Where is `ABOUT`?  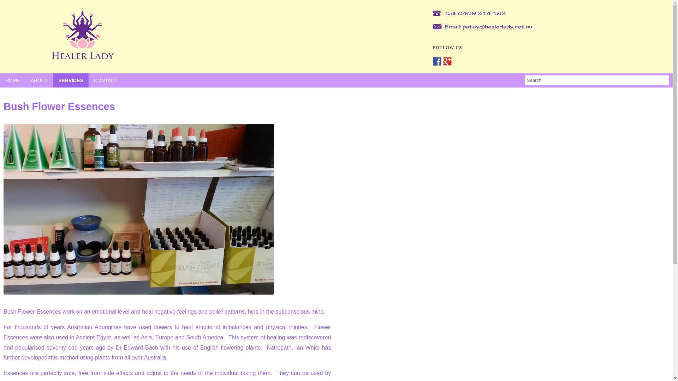
ABOUT is located at coordinates (39, 80).